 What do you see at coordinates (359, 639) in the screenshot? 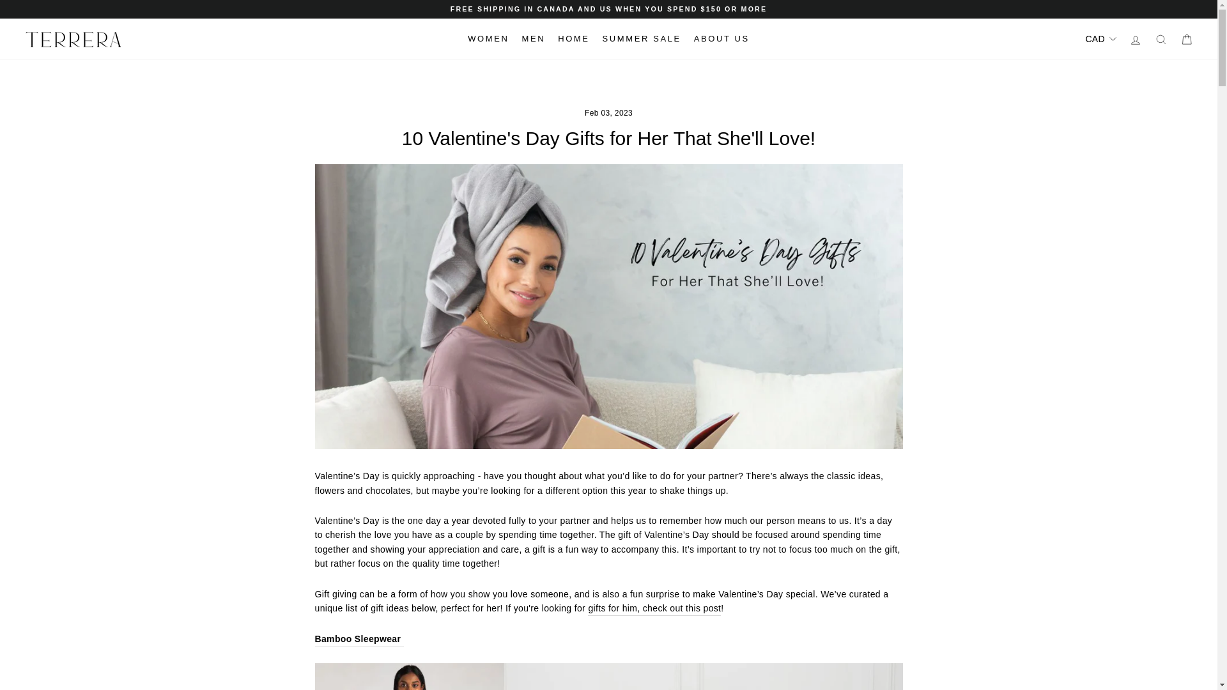
I see `Women's bamboo sleepwear` at bounding box center [359, 639].